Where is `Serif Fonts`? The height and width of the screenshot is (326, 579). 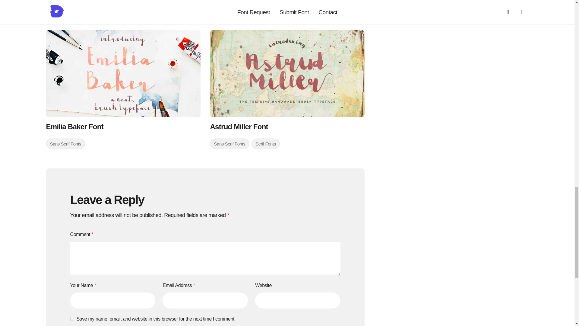 Serif Fonts is located at coordinates (101, 3).